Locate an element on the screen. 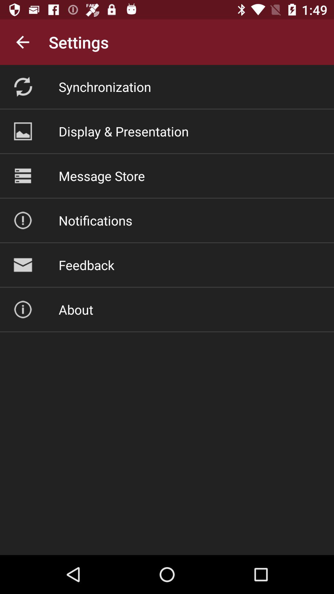 The width and height of the screenshot is (334, 594). turn off message store icon is located at coordinates (101, 176).